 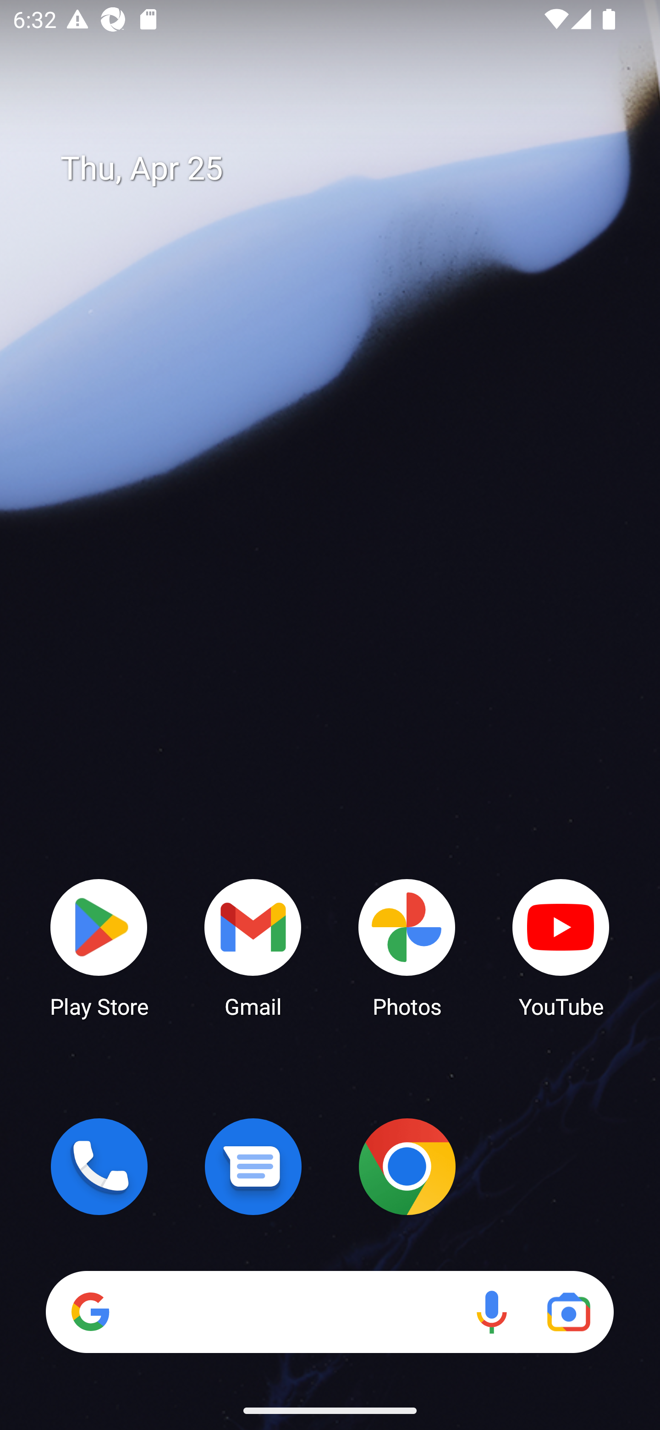 What do you see at coordinates (253, 1166) in the screenshot?
I see `Messages` at bounding box center [253, 1166].